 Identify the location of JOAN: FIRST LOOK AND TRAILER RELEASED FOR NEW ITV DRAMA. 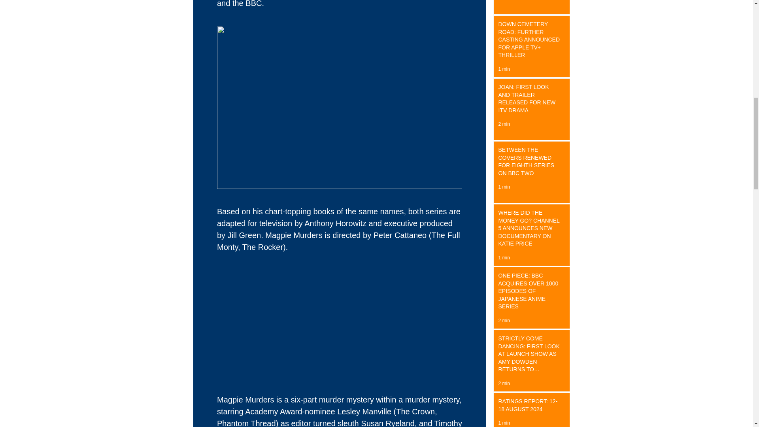
(529, 100).